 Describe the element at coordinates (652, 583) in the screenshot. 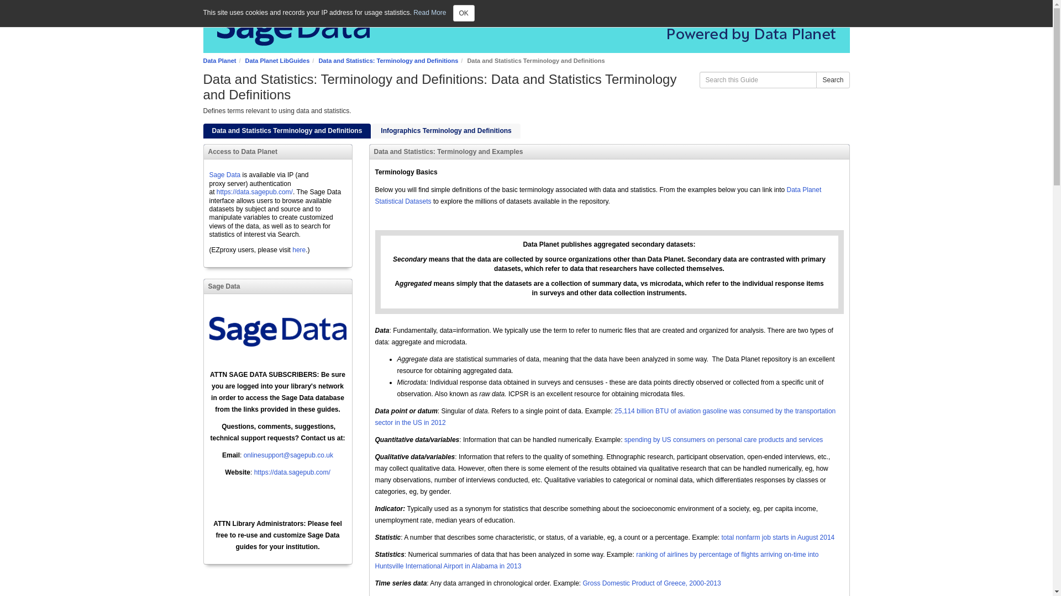

I see `Gross Domestic Product of Greece, 2000-2013` at that location.